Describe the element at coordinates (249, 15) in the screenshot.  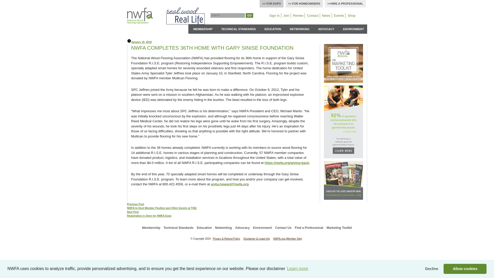
I see `GO` at that location.